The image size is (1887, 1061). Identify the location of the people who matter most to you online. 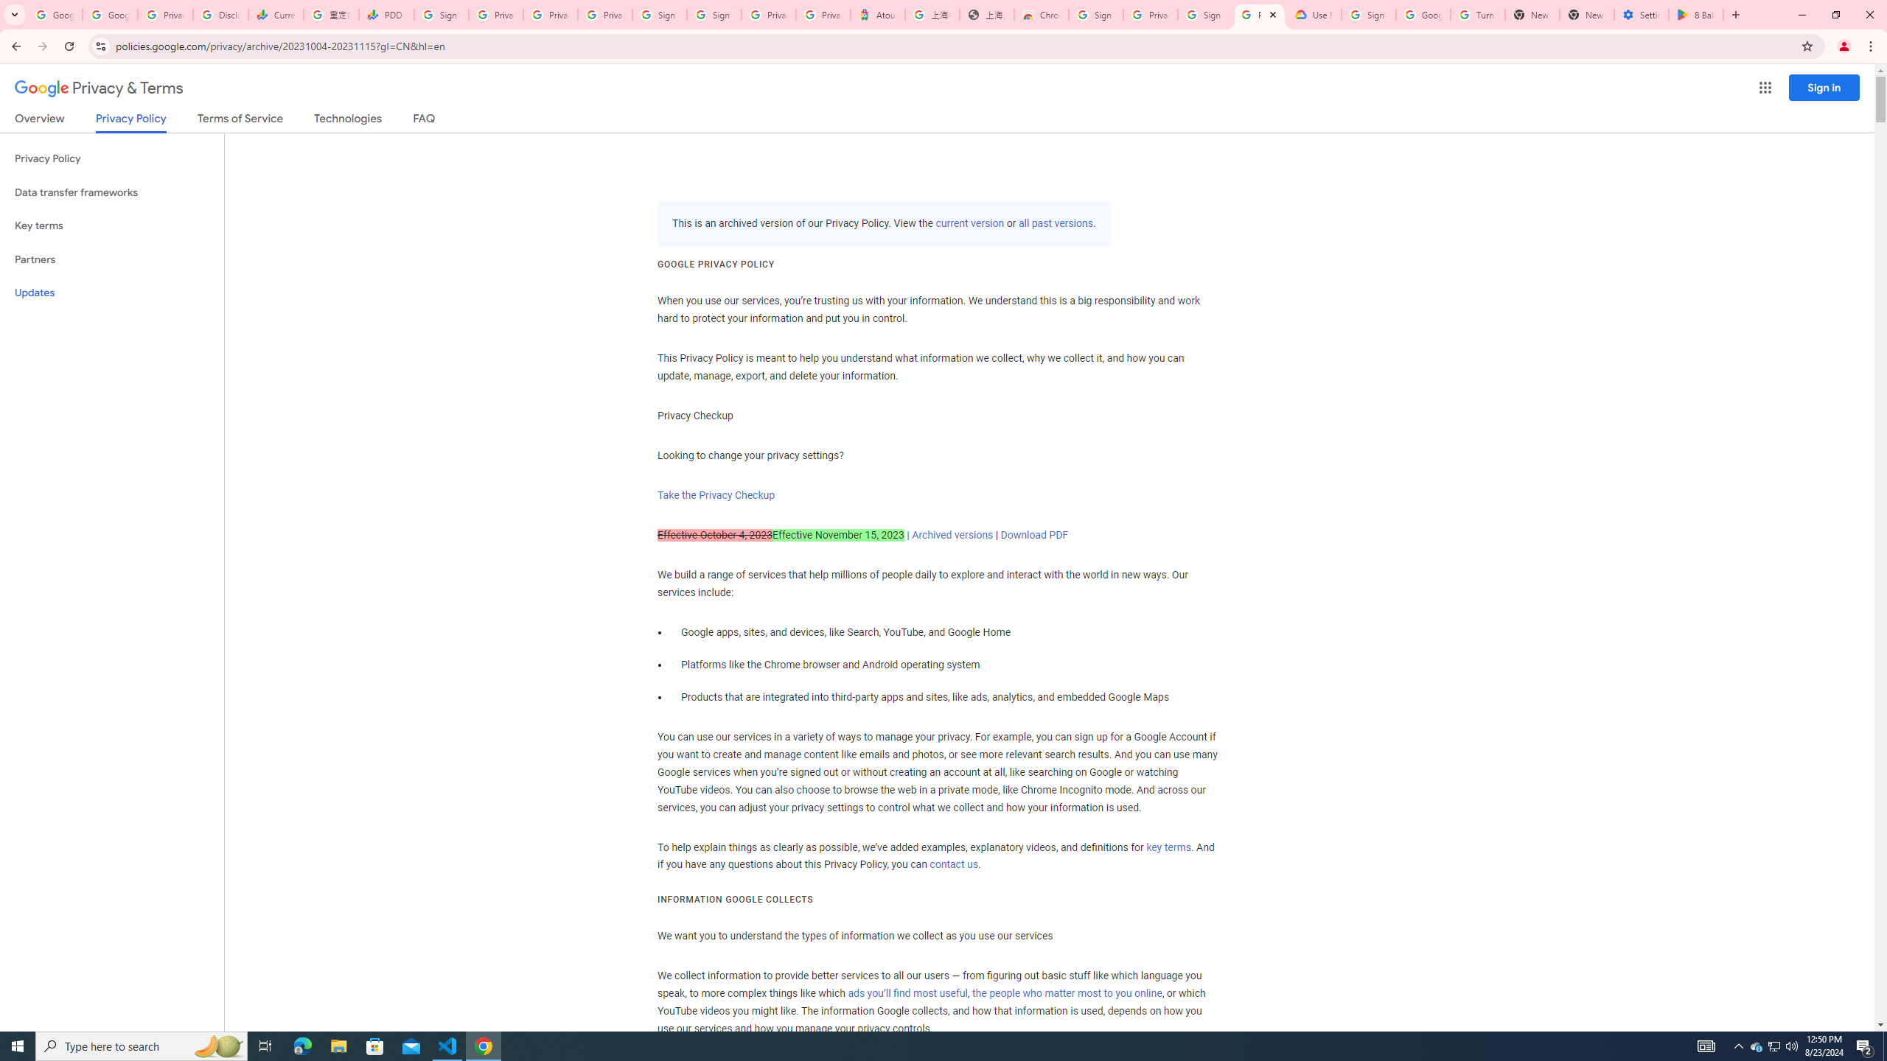
(1067, 993).